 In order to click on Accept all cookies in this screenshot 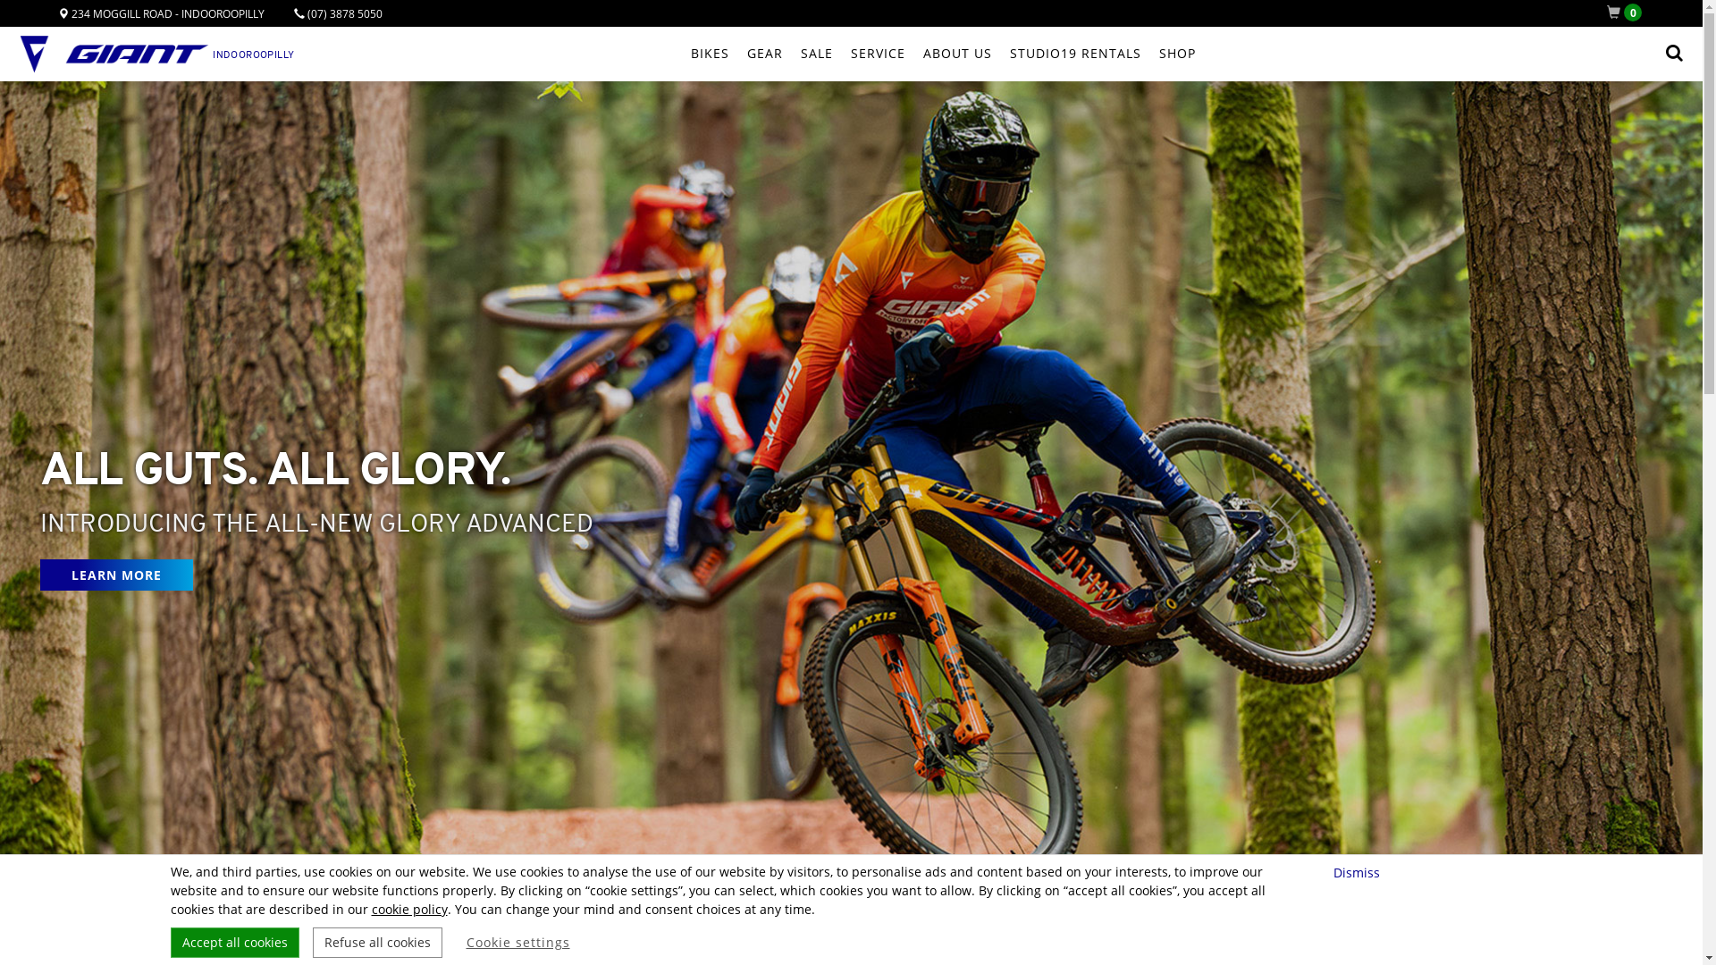, I will do `click(234, 943)`.